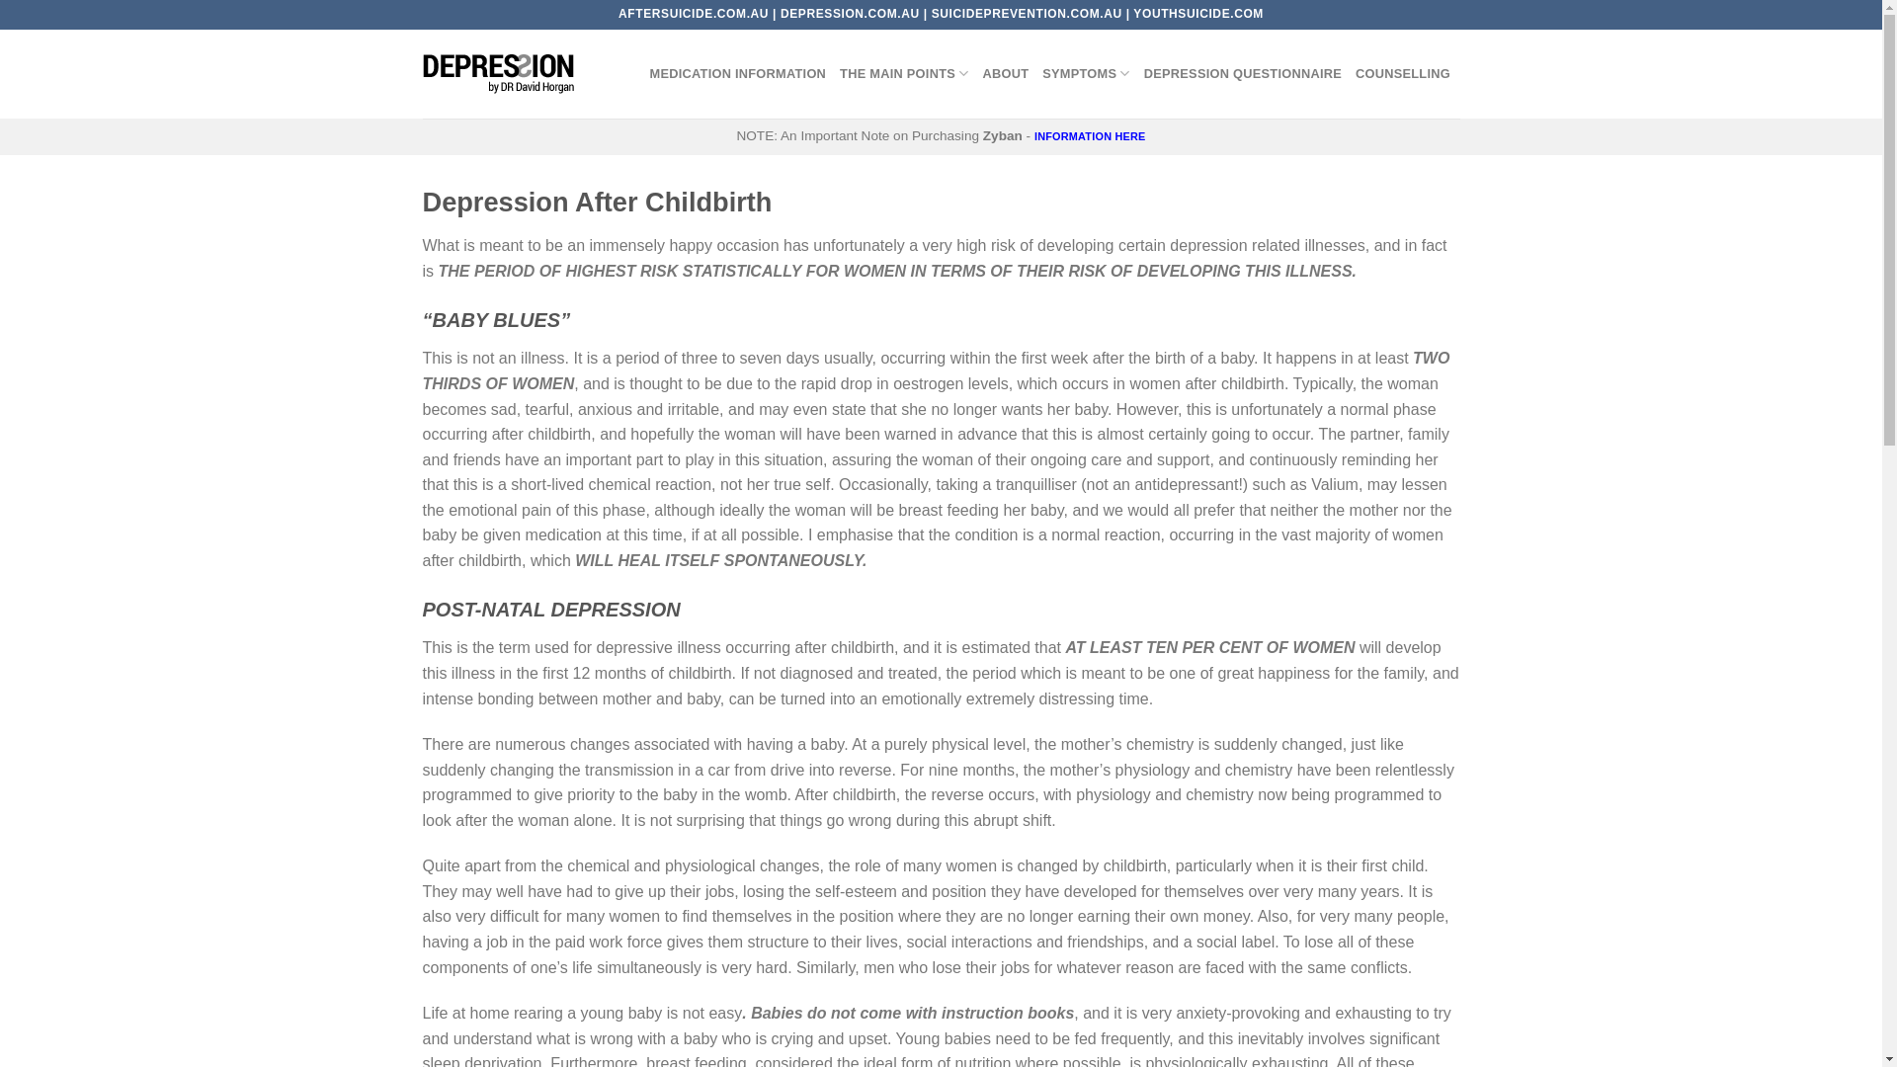 The width and height of the screenshot is (1897, 1067). I want to click on THE MAIN POINTS, so click(903, 74).